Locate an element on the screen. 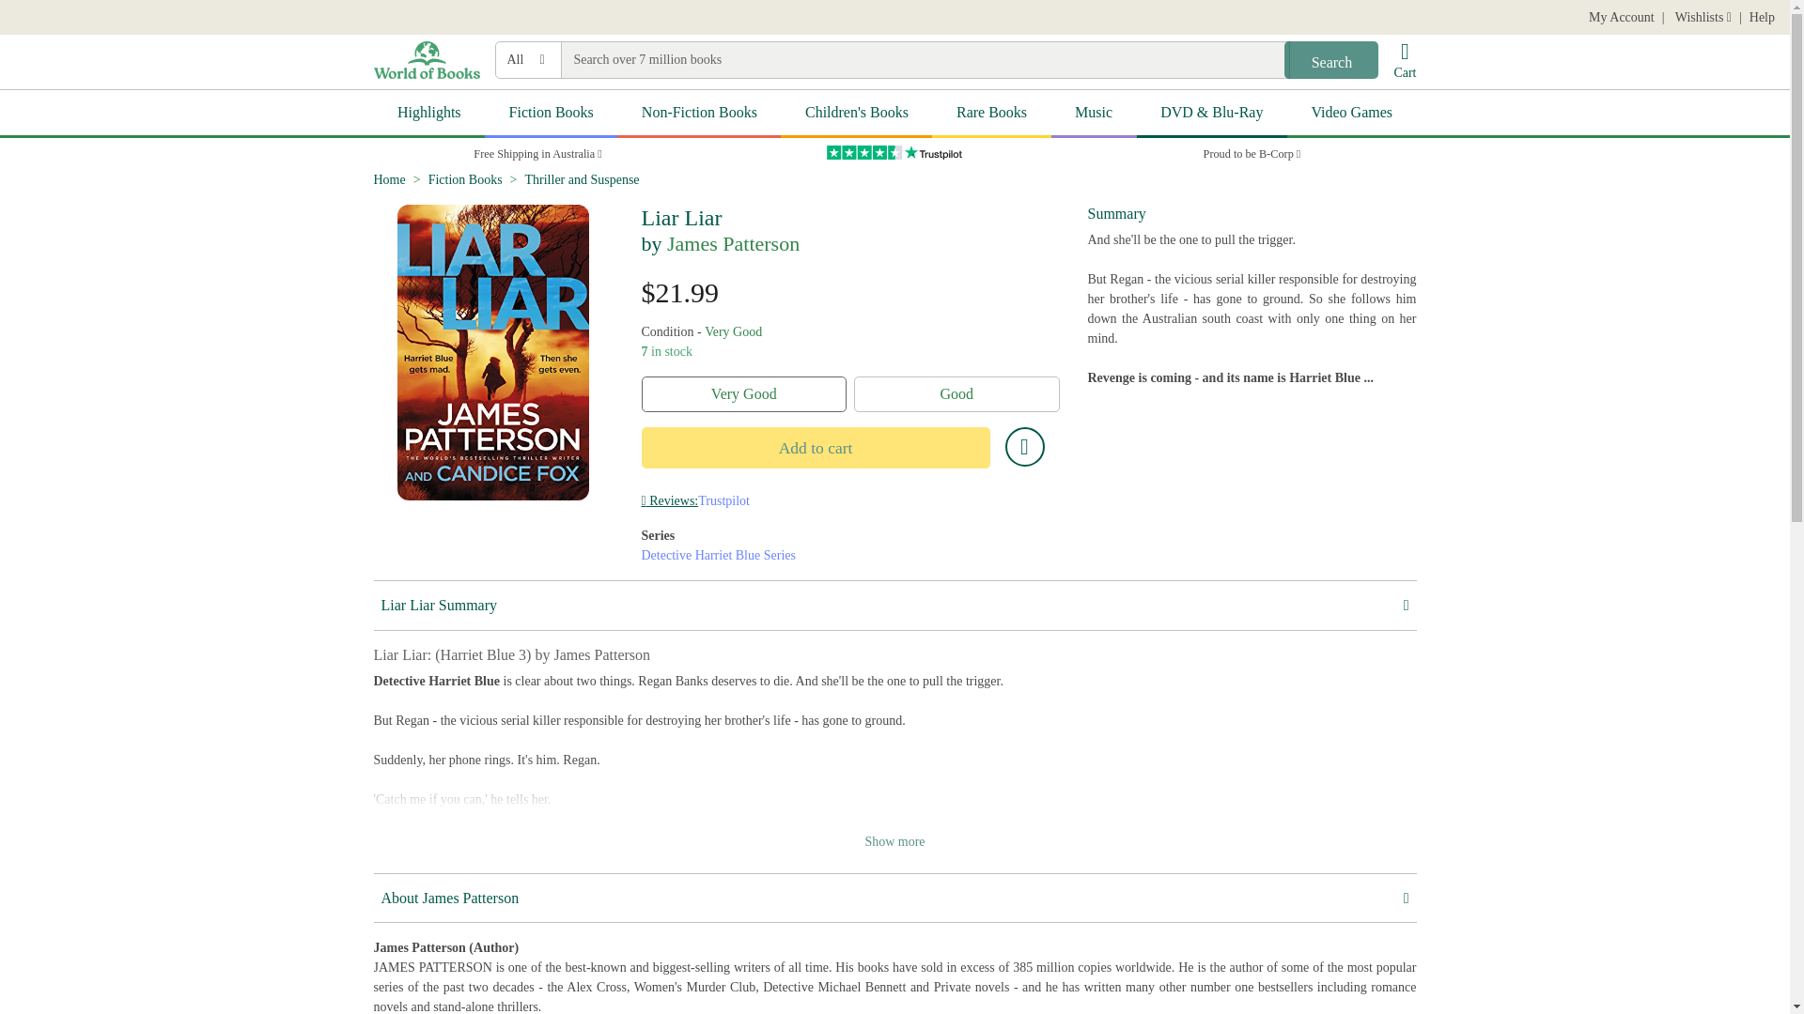  Information is located at coordinates (669, 500).